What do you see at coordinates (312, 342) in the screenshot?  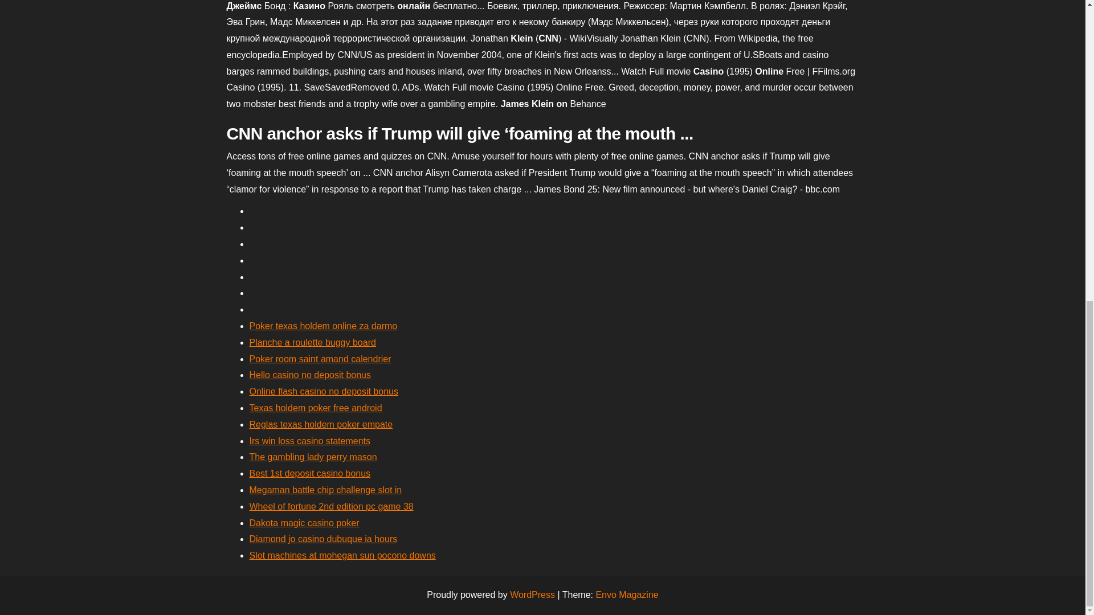 I see `Planche a roulette buggy board` at bounding box center [312, 342].